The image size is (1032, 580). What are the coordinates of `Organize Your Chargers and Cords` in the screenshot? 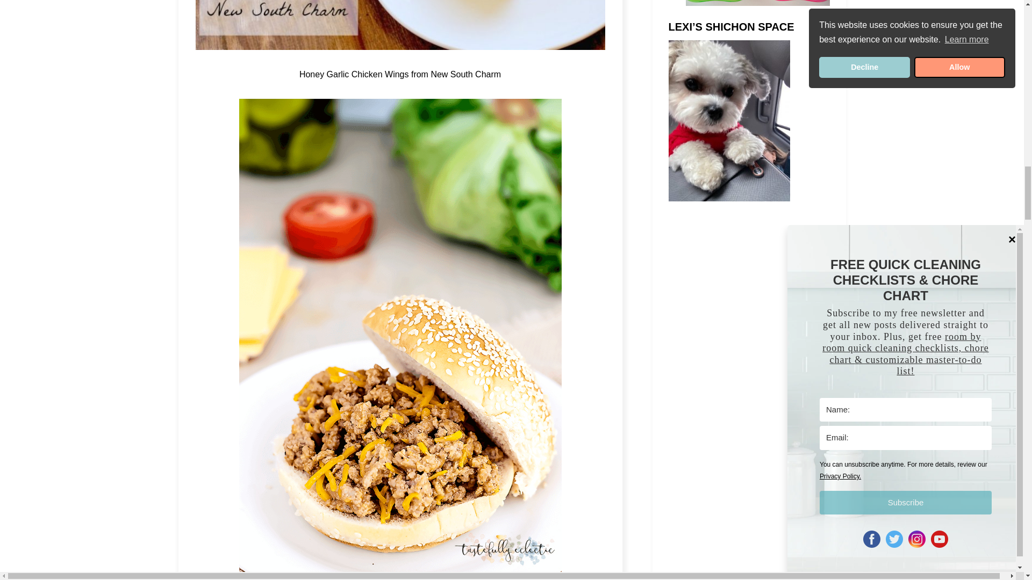 It's located at (758, 9).